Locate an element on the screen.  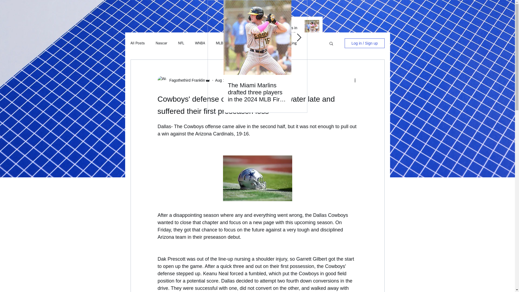
MLB is located at coordinates (219, 43).